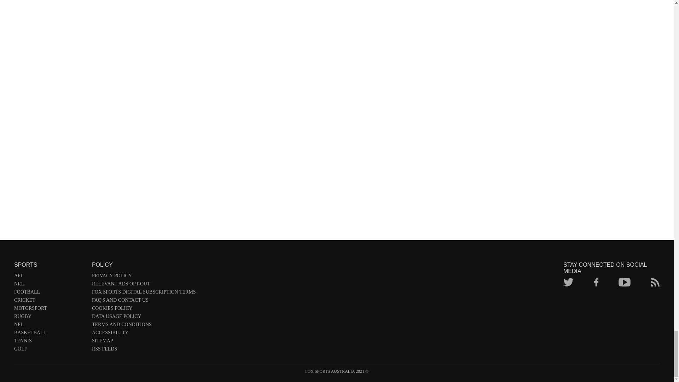  What do you see at coordinates (50, 285) in the screenshot?
I see `NRL` at bounding box center [50, 285].